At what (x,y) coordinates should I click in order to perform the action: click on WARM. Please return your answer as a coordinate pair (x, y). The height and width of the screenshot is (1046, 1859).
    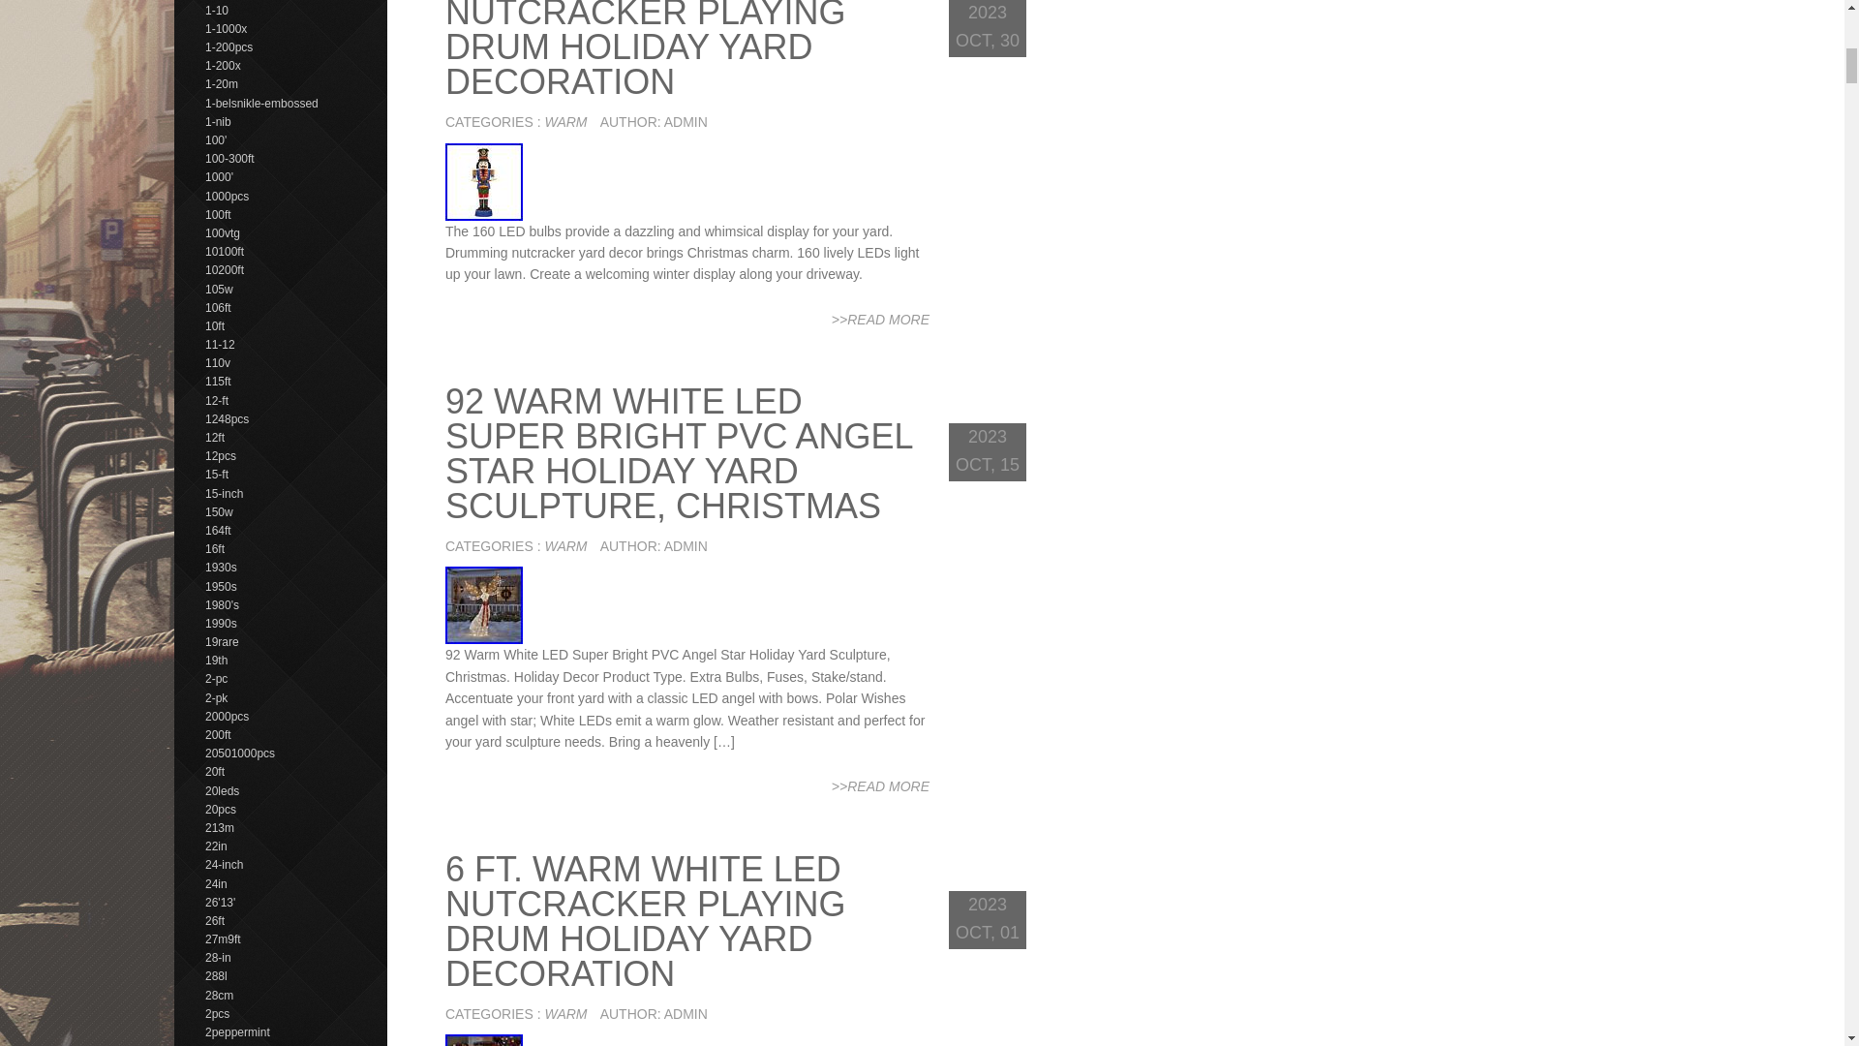
    Looking at the image, I should click on (565, 546).